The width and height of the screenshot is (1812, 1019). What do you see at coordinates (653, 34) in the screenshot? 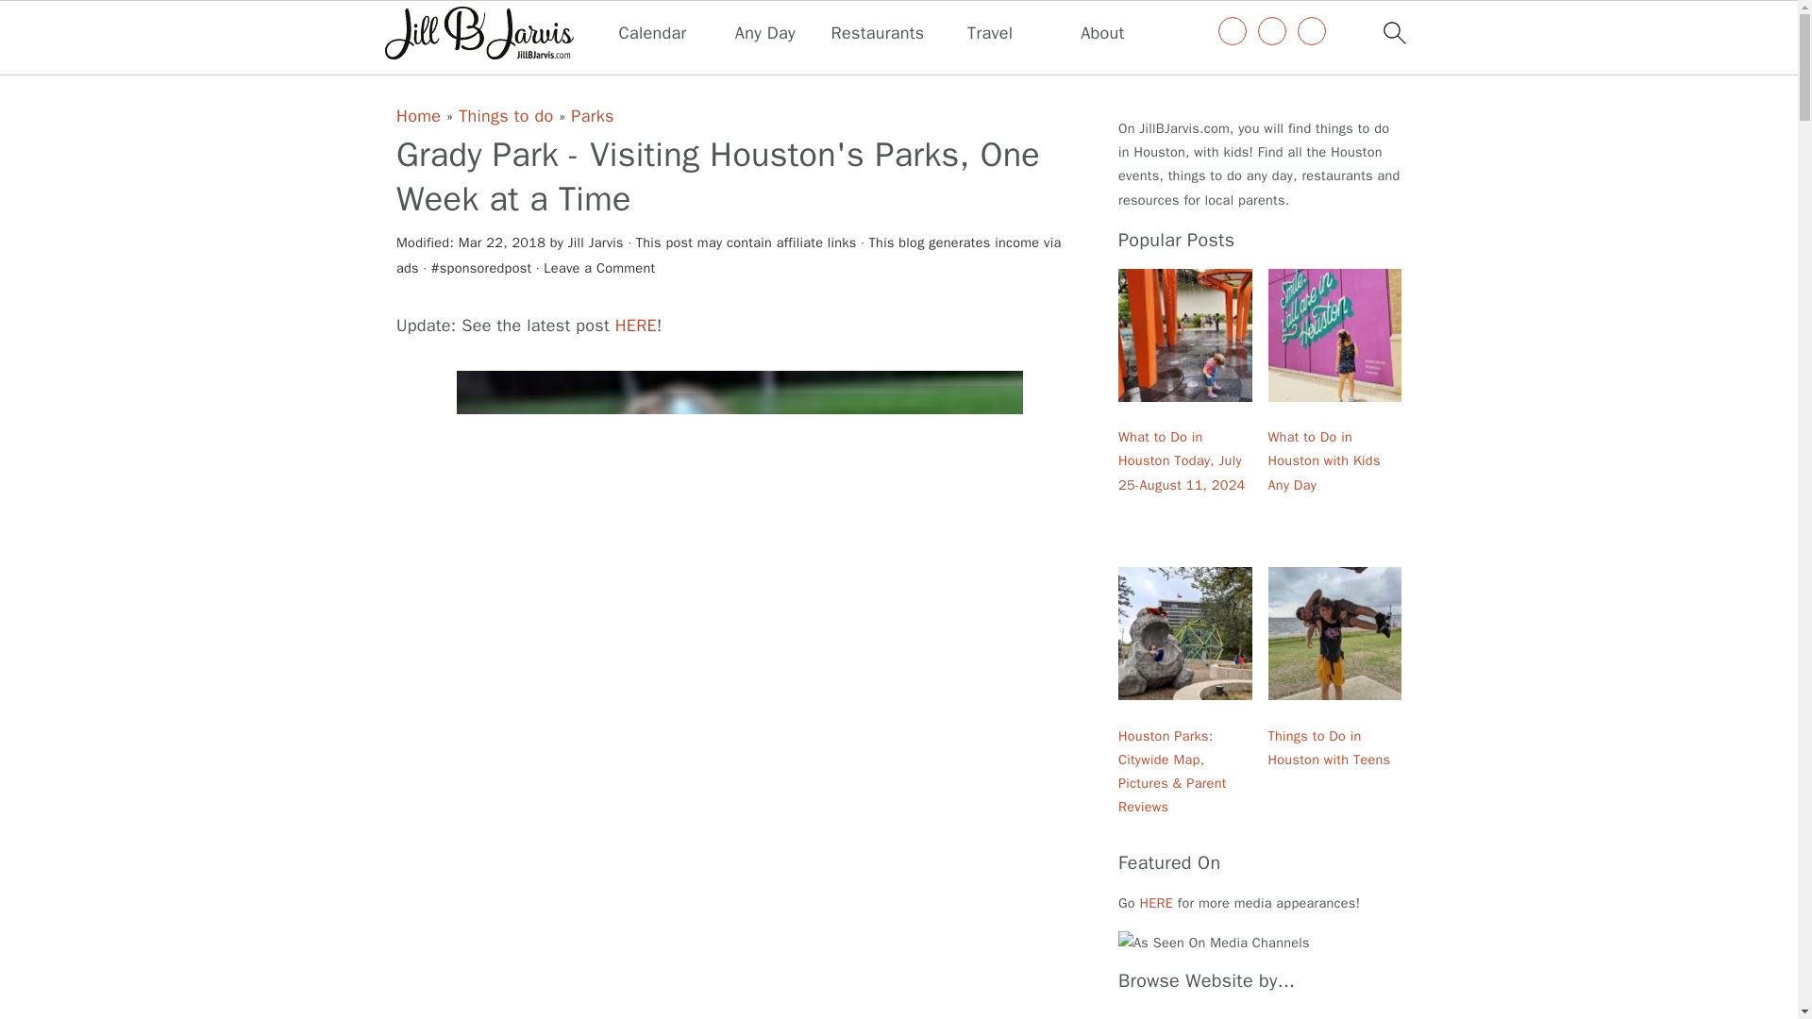
I see `Calendar` at bounding box center [653, 34].